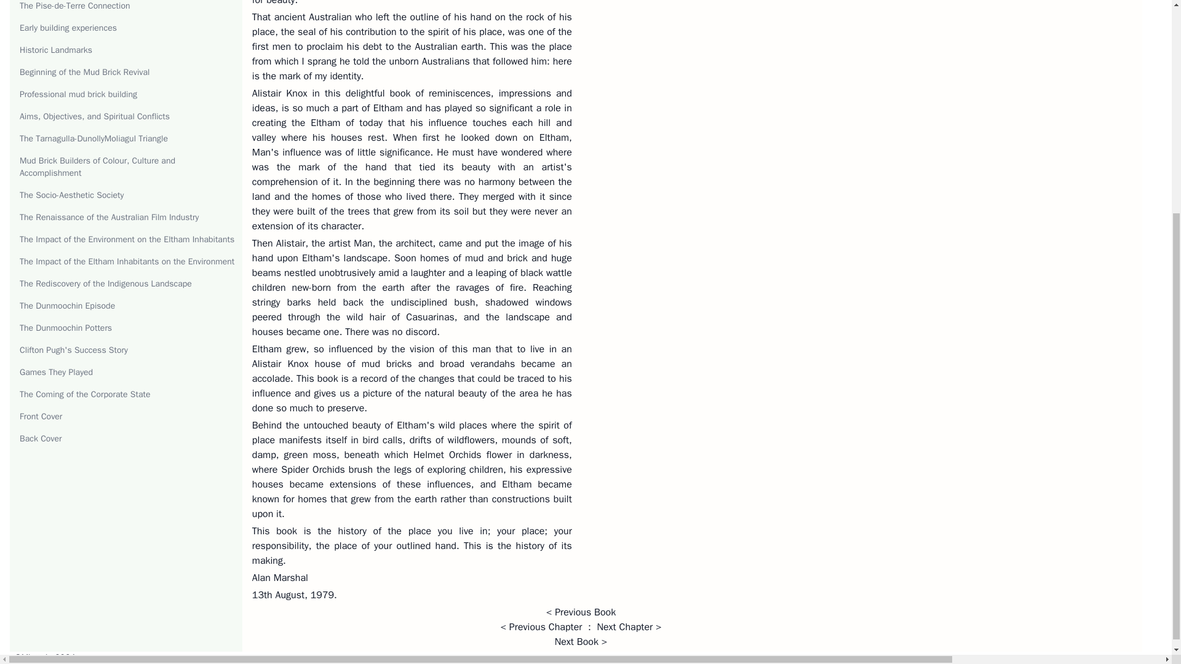  I want to click on Historic Landmarks, so click(55, 50).